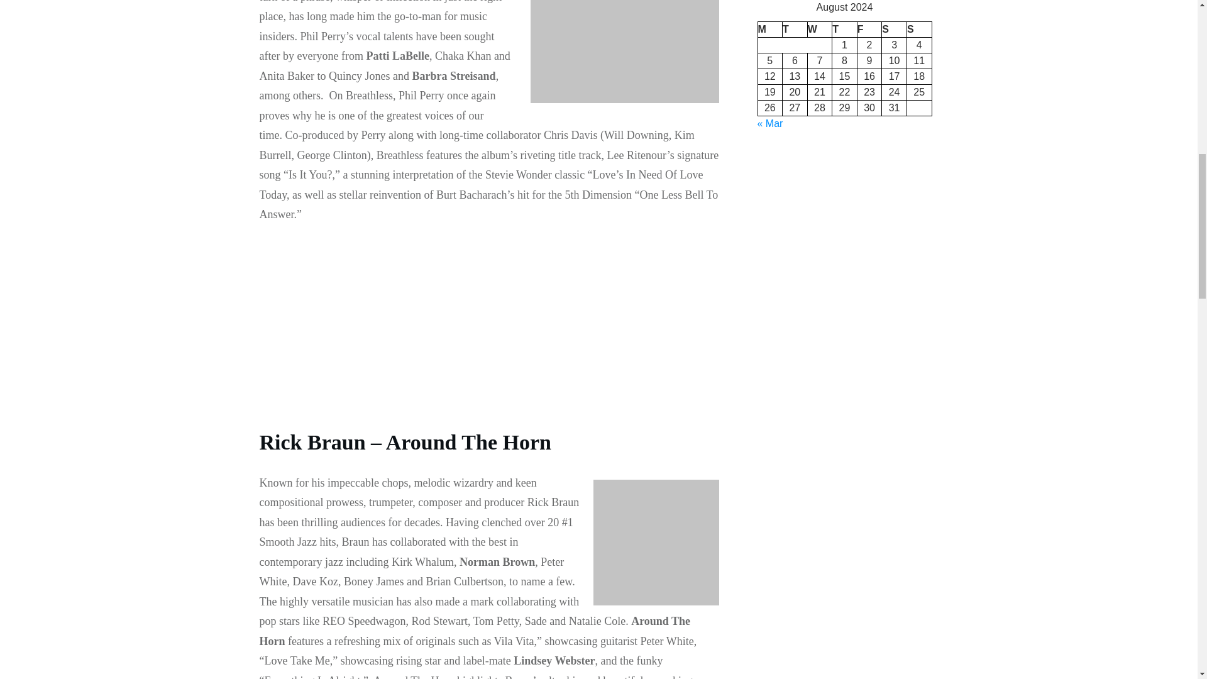 The image size is (1207, 679). Describe the element at coordinates (845, 29) in the screenshot. I see `Thursday` at that location.